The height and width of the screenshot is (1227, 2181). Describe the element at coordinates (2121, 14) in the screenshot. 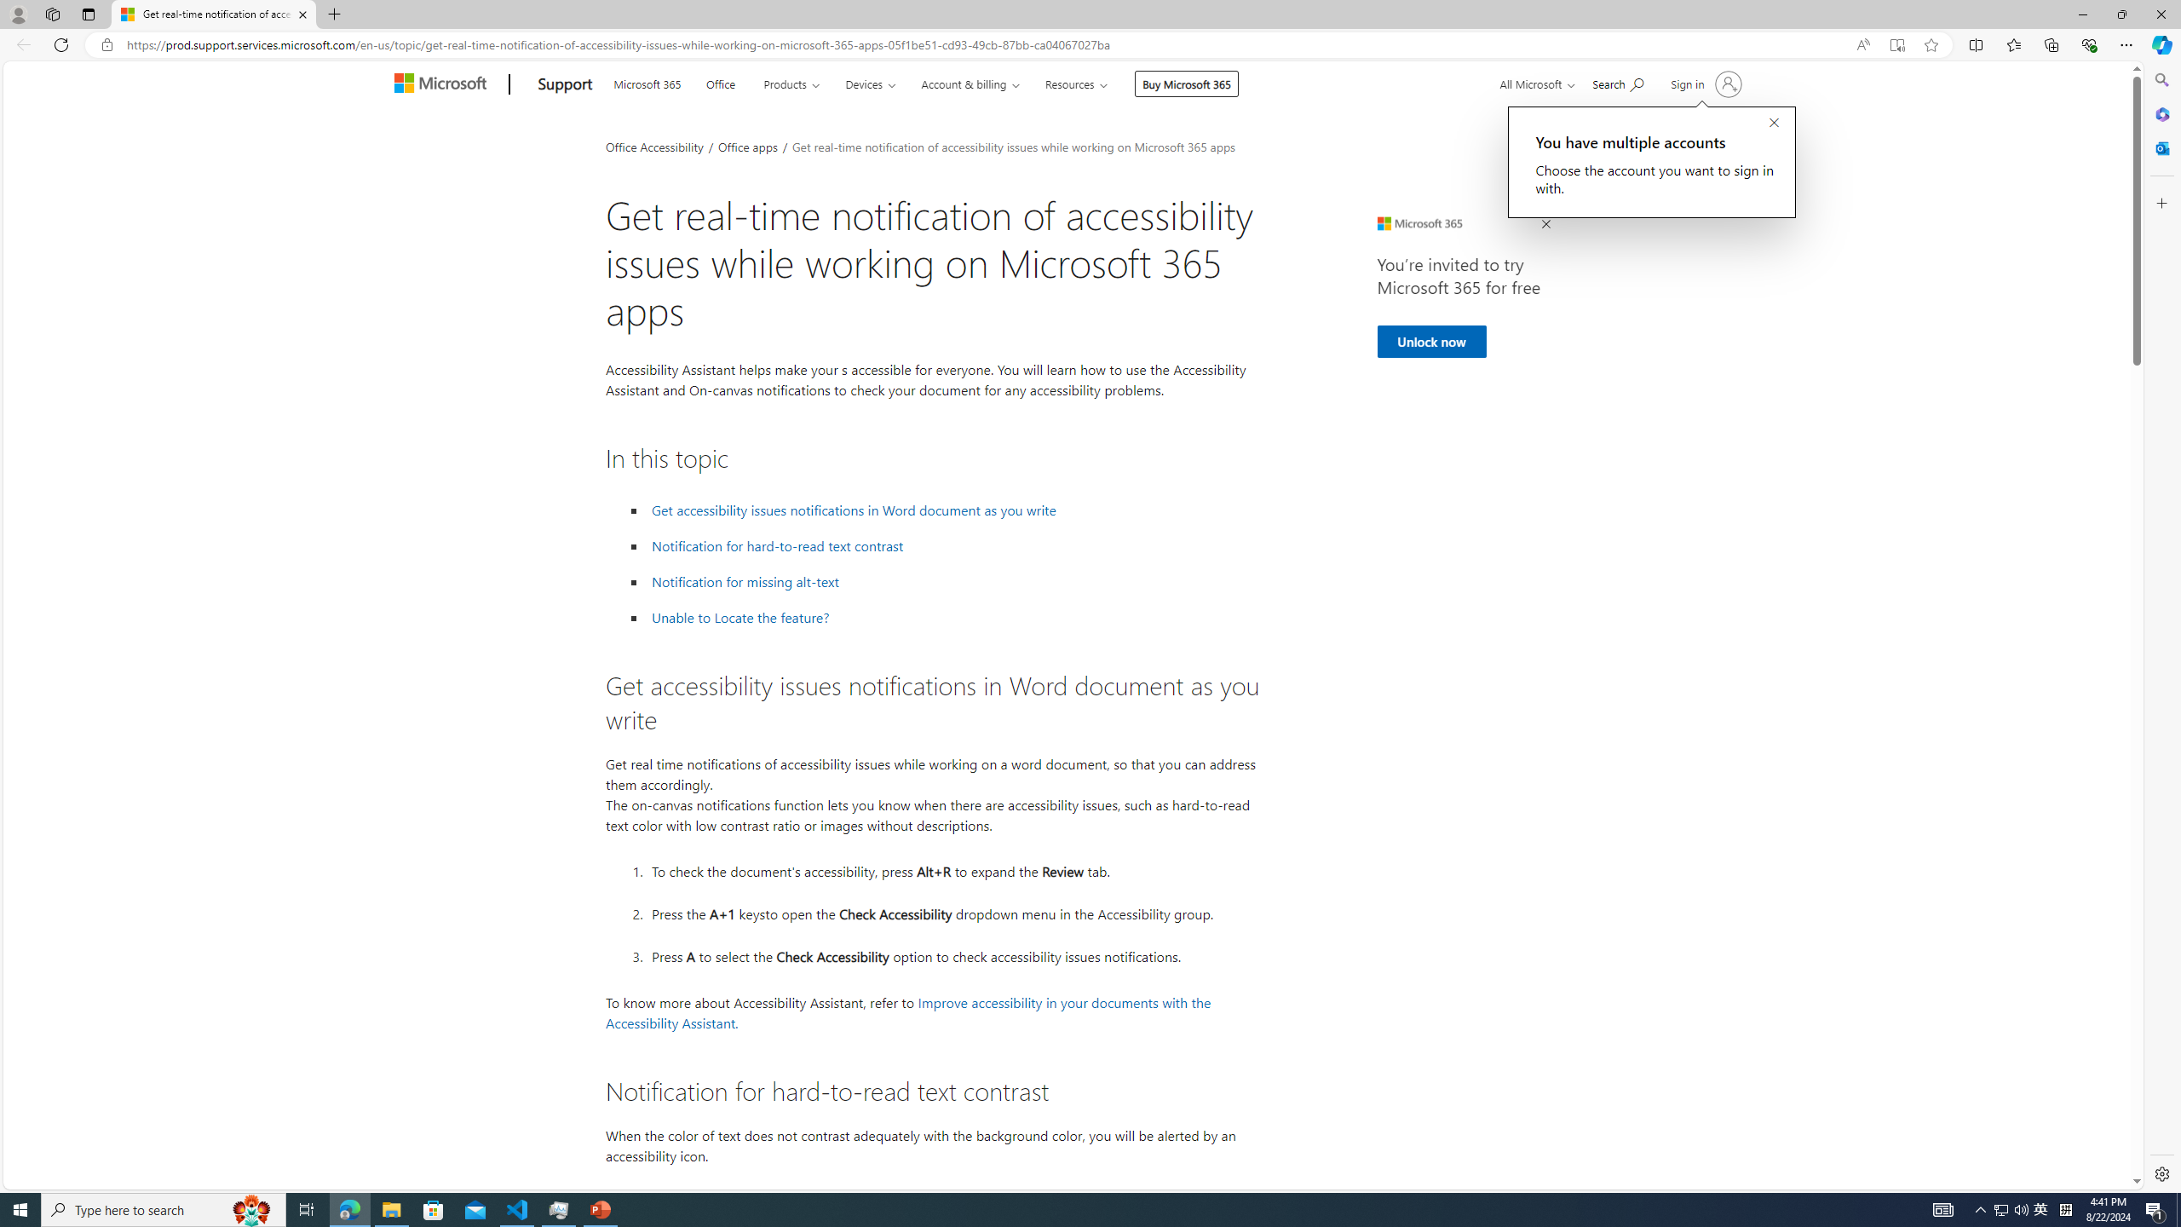

I see `Restore` at that location.